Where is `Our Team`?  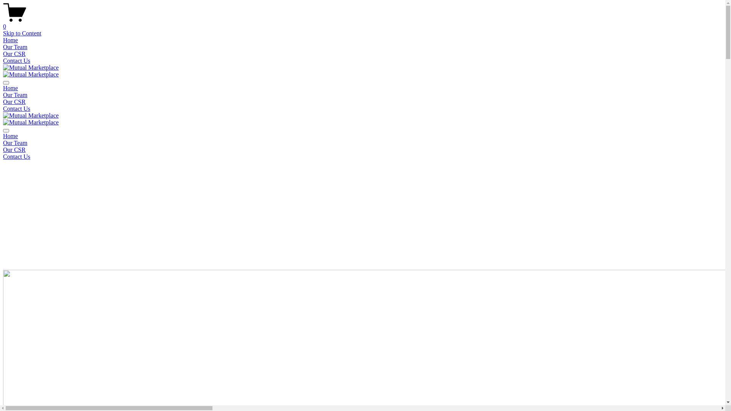
Our Team is located at coordinates (15, 47).